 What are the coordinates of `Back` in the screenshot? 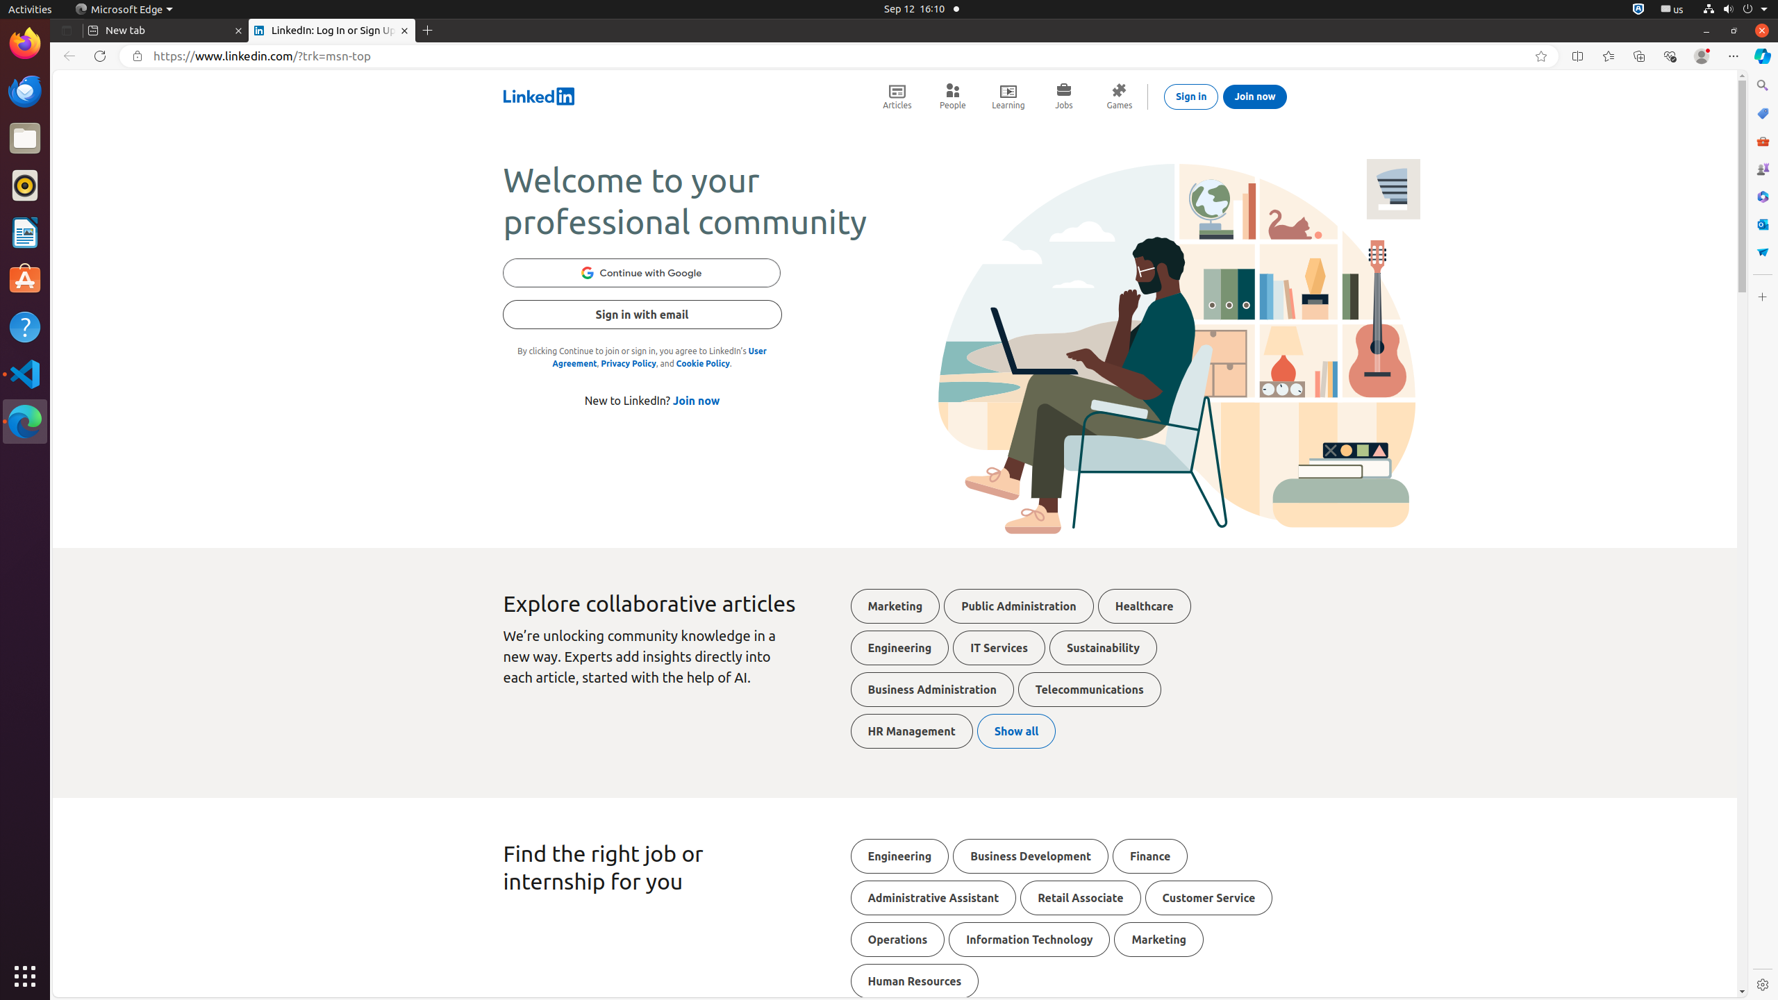 It's located at (67, 56).